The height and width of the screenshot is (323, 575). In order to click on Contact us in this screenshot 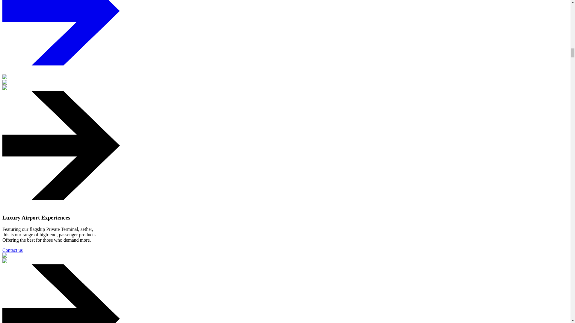, I will do `click(61, 250)`.